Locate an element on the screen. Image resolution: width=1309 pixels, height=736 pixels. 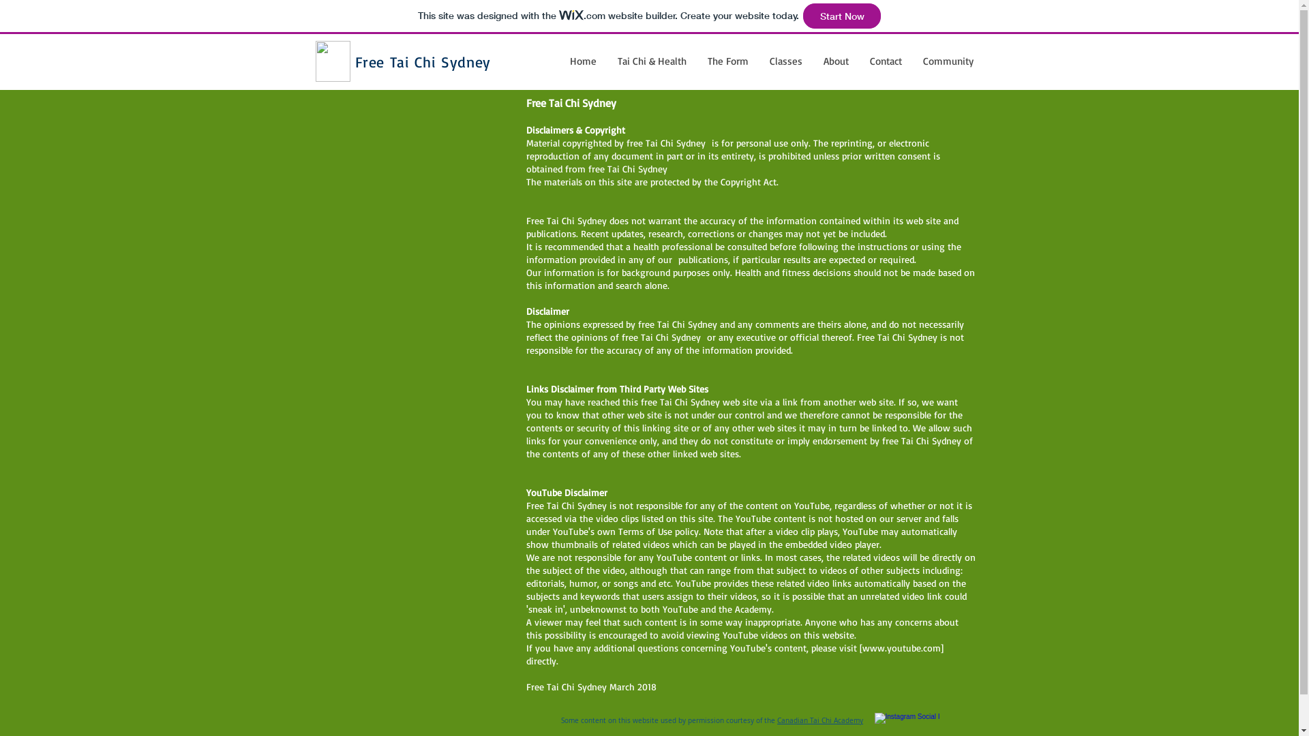
www.youtube.com is located at coordinates (901, 647).